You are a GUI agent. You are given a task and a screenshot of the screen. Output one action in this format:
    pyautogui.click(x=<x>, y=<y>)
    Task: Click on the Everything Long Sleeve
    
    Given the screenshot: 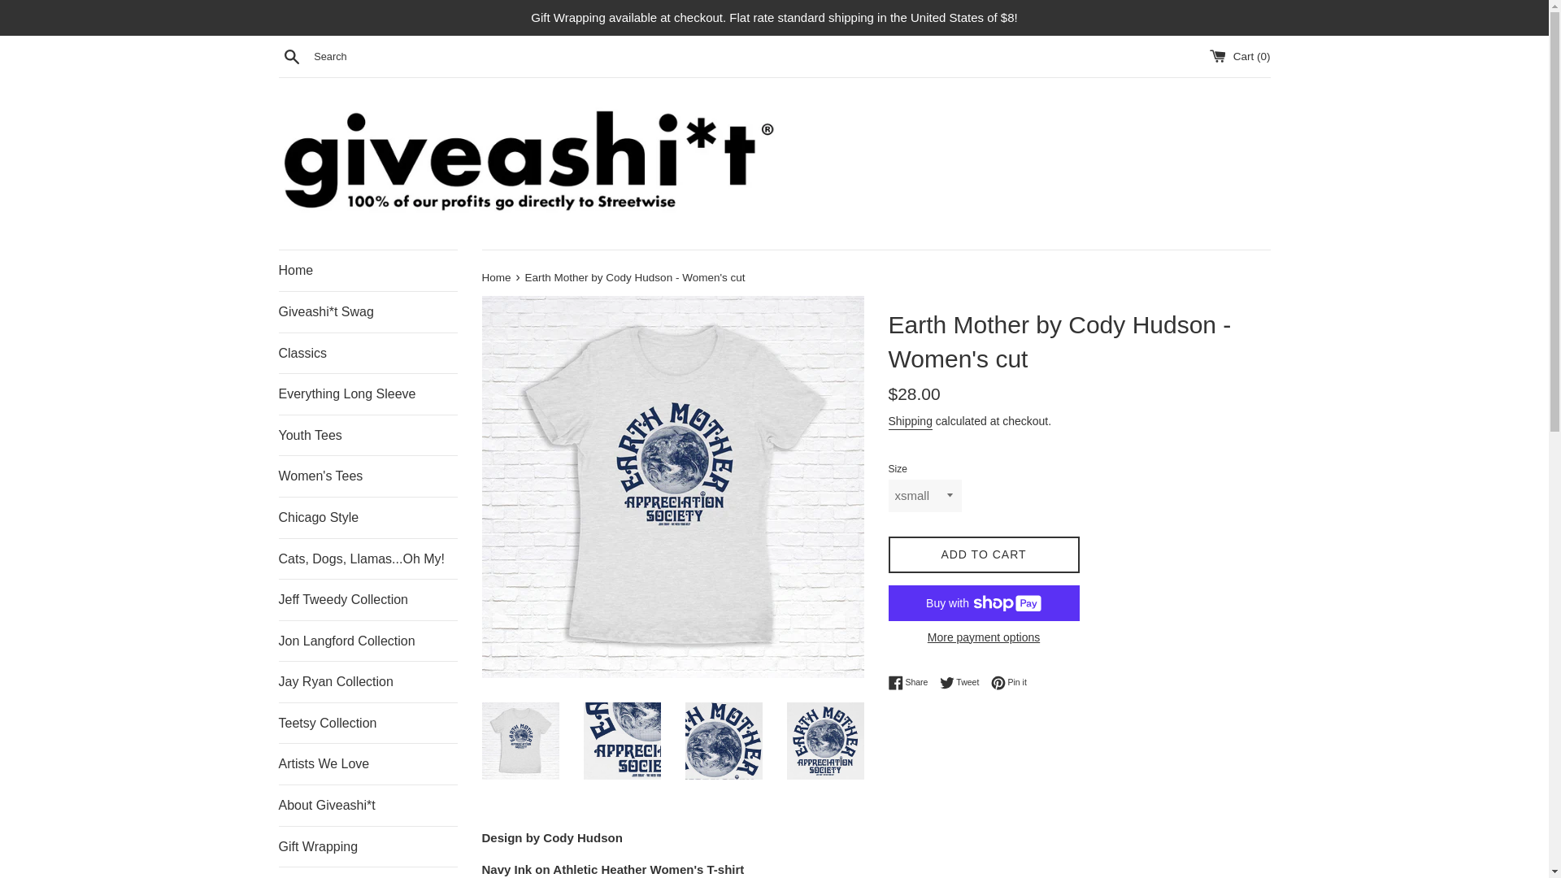 What is the action you would take?
    pyautogui.click(x=367, y=847)
    